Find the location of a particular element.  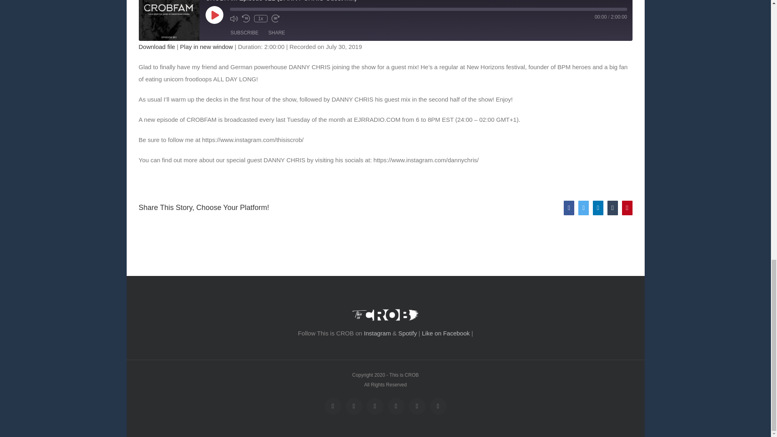

SHARE is located at coordinates (276, 32).